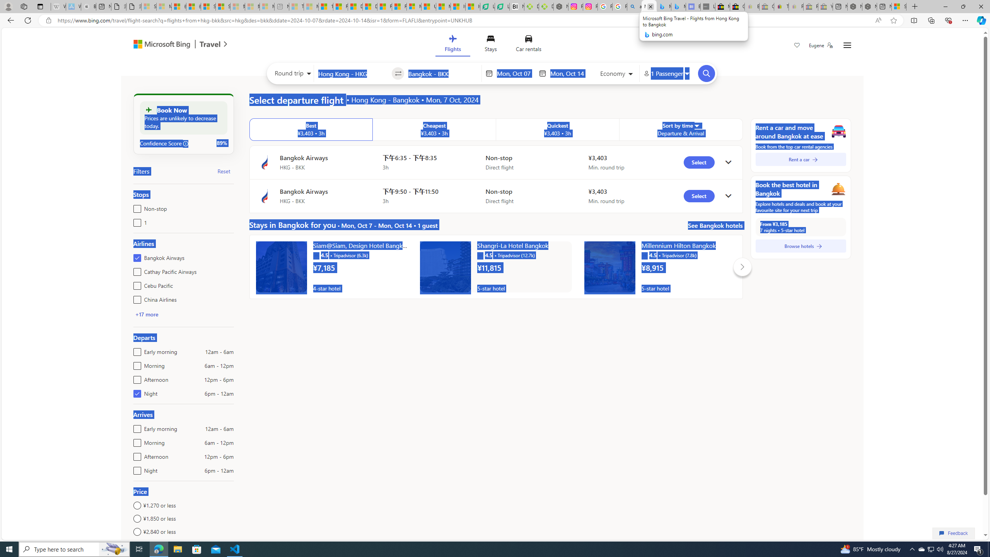  What do you see at coordinates (399, 7) in the screenshot?
I see `Foo BAR | Trusted Community Engagement and Contributions` at bounding box center [399, 7].